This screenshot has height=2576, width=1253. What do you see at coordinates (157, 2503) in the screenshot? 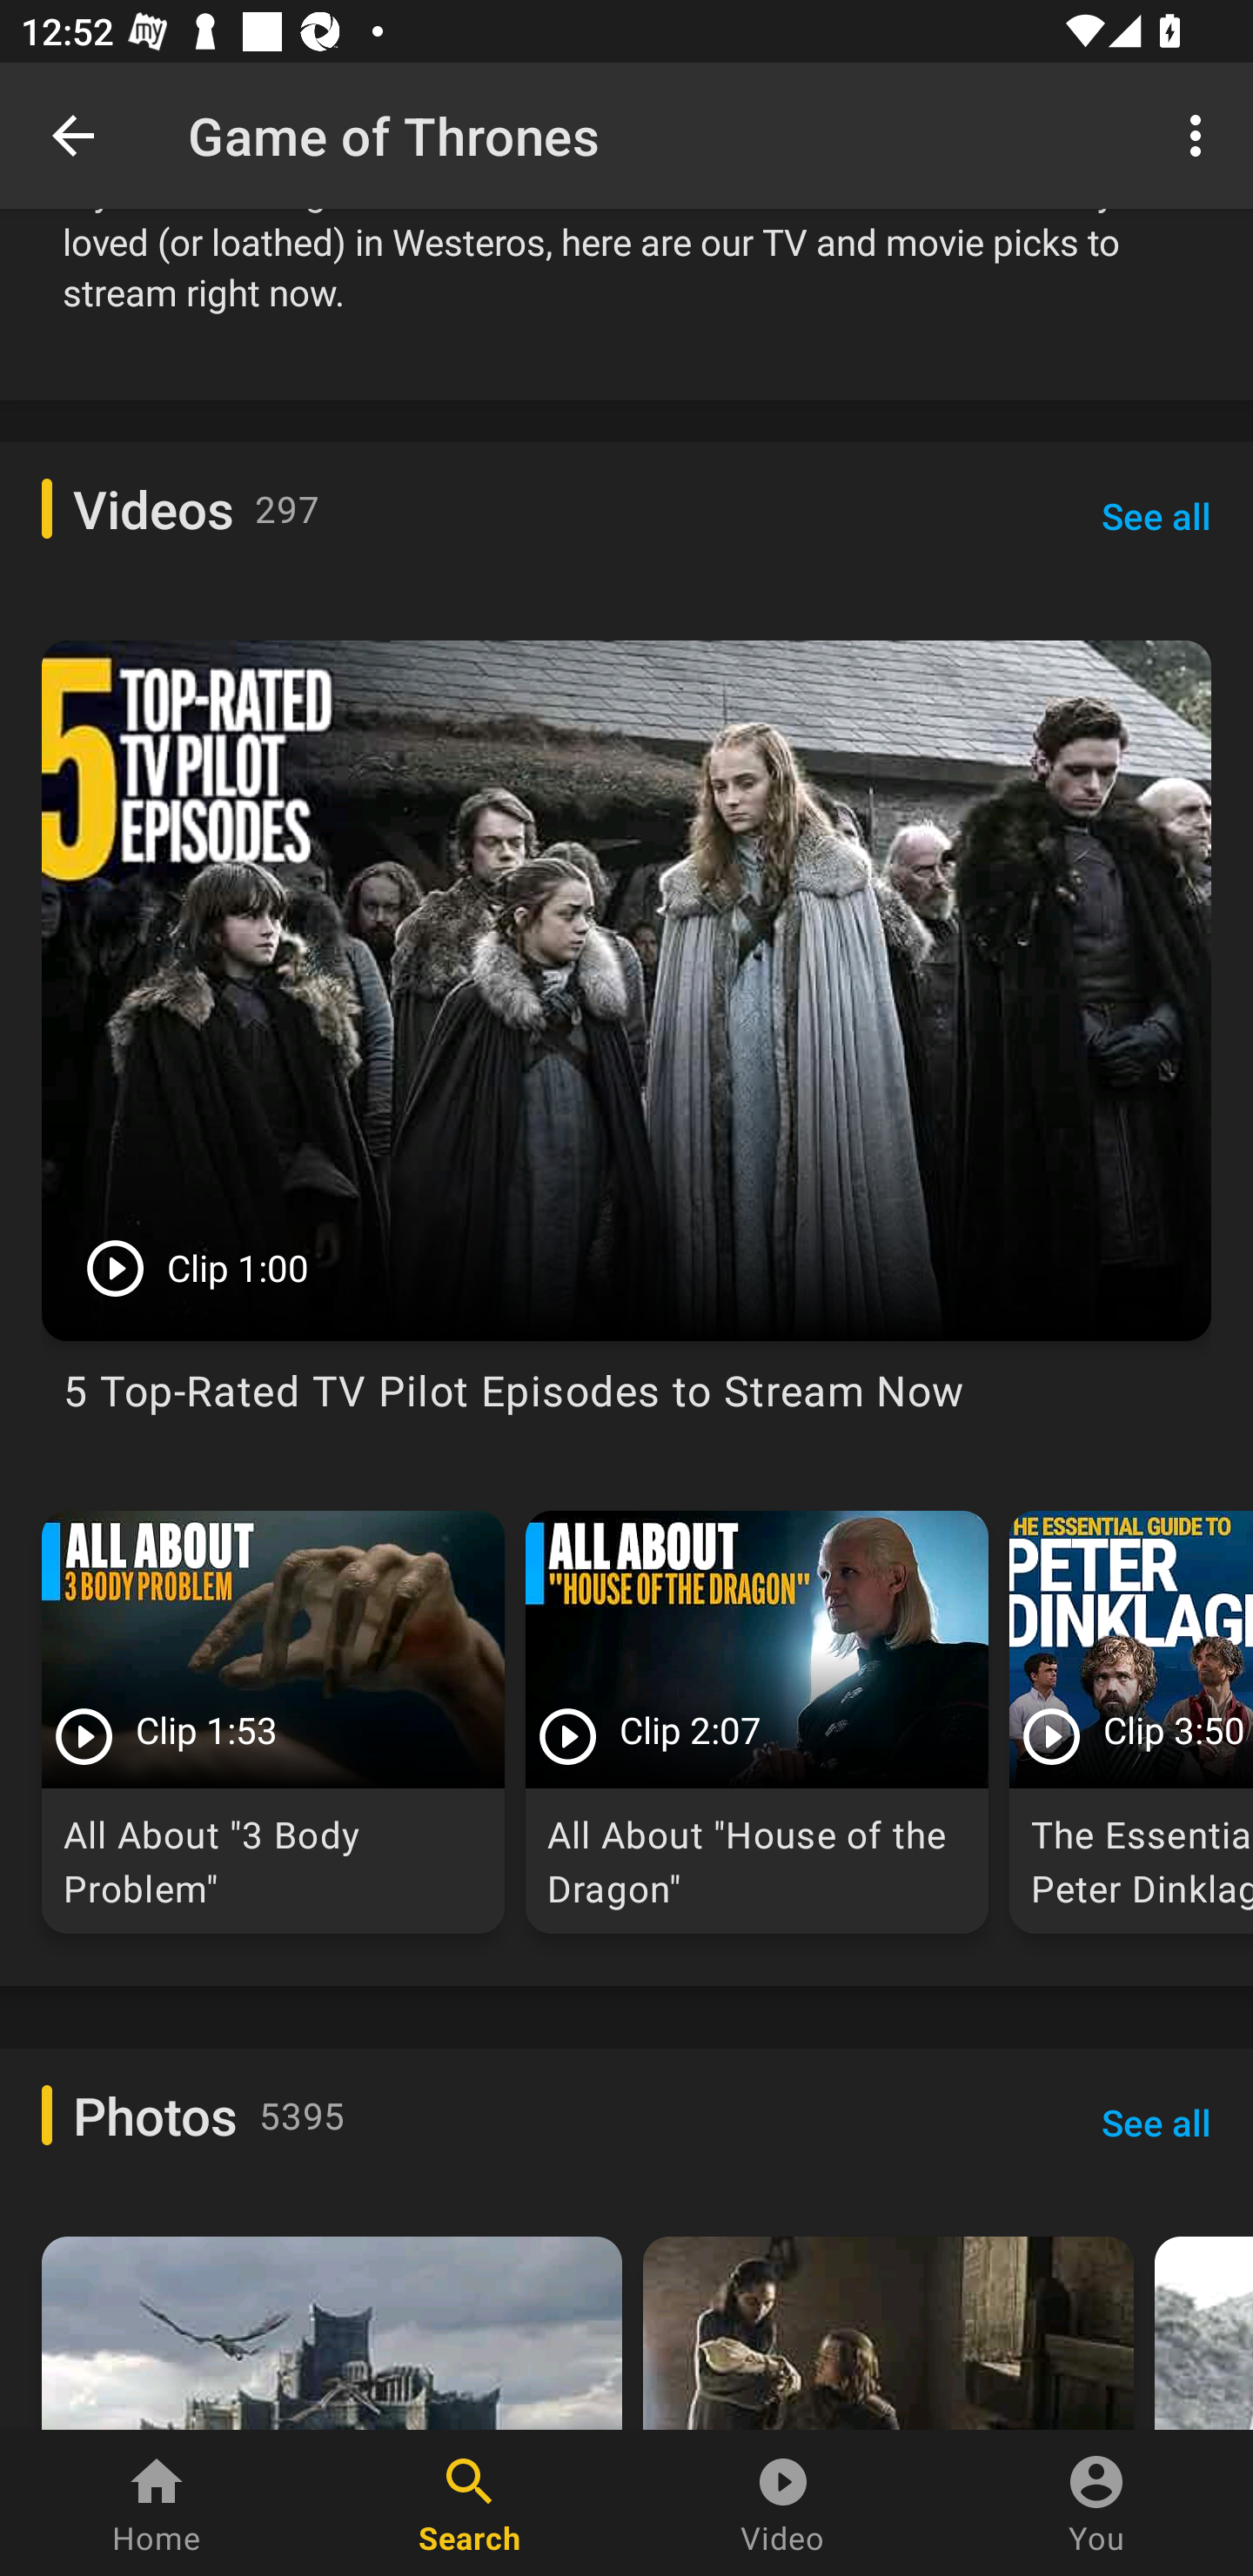
I see `Home` at bounding box center [157, 2503].